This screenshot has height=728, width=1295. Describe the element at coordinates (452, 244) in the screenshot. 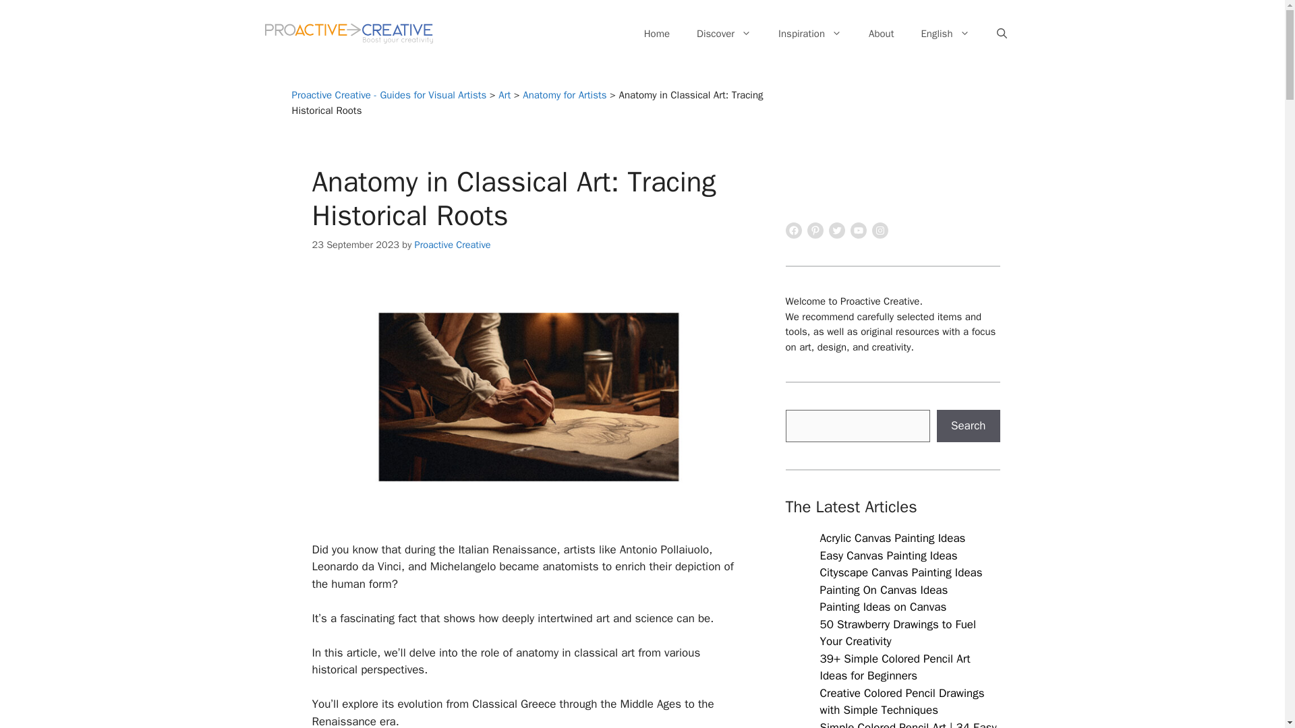

I see `Proactive Creative` at that location.